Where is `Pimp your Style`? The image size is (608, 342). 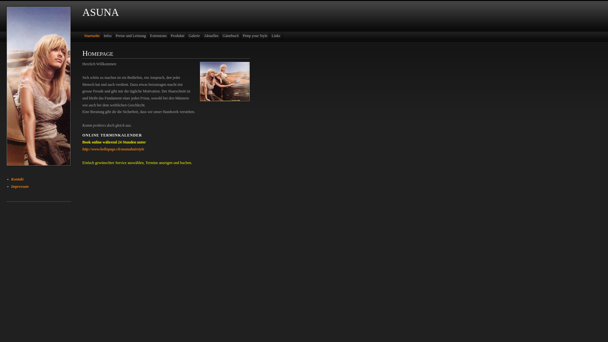 Pimp your Style is located at coordinates (255, 36).